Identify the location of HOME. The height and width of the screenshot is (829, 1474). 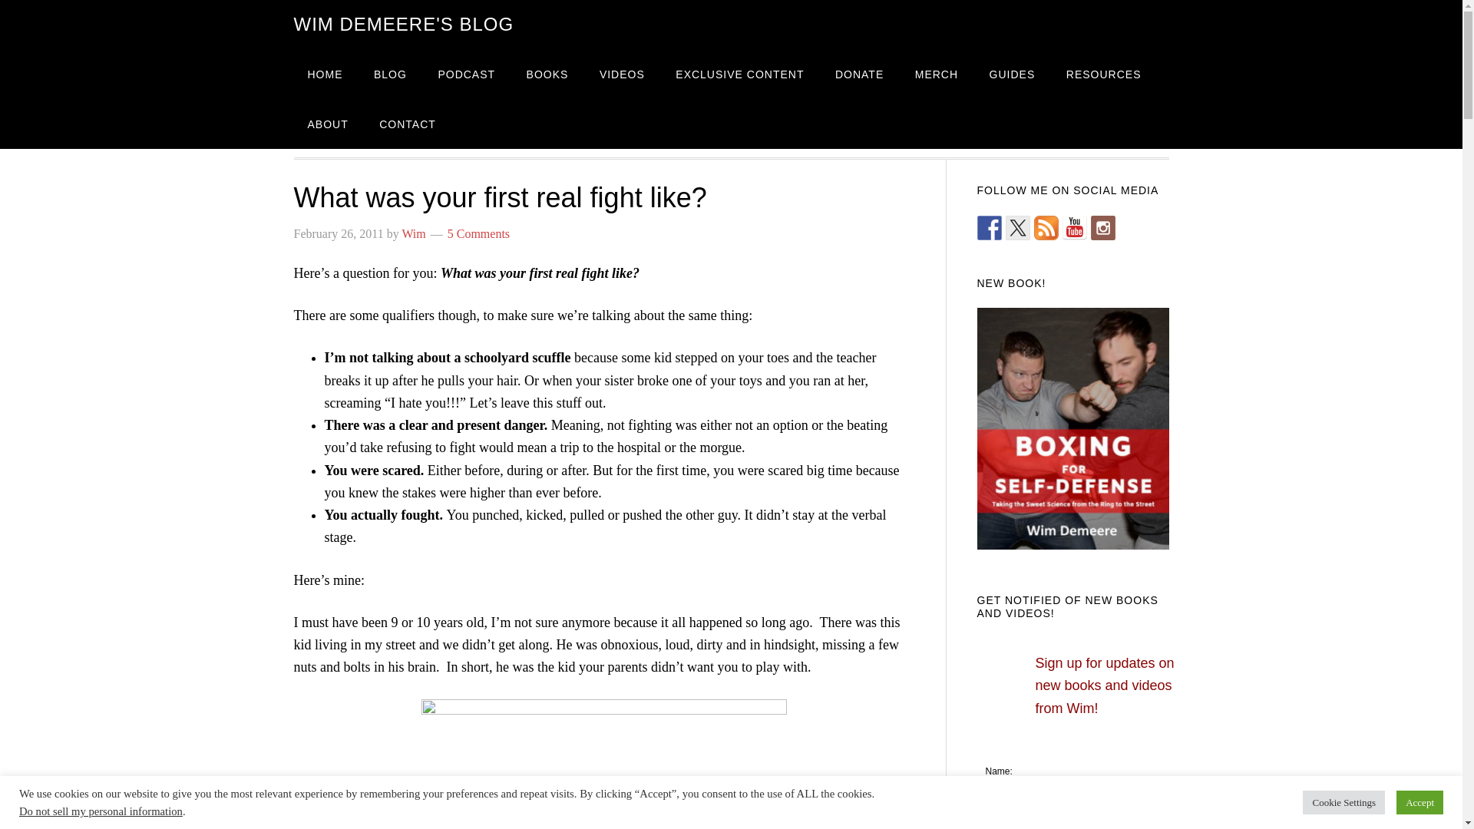
(325, 74).